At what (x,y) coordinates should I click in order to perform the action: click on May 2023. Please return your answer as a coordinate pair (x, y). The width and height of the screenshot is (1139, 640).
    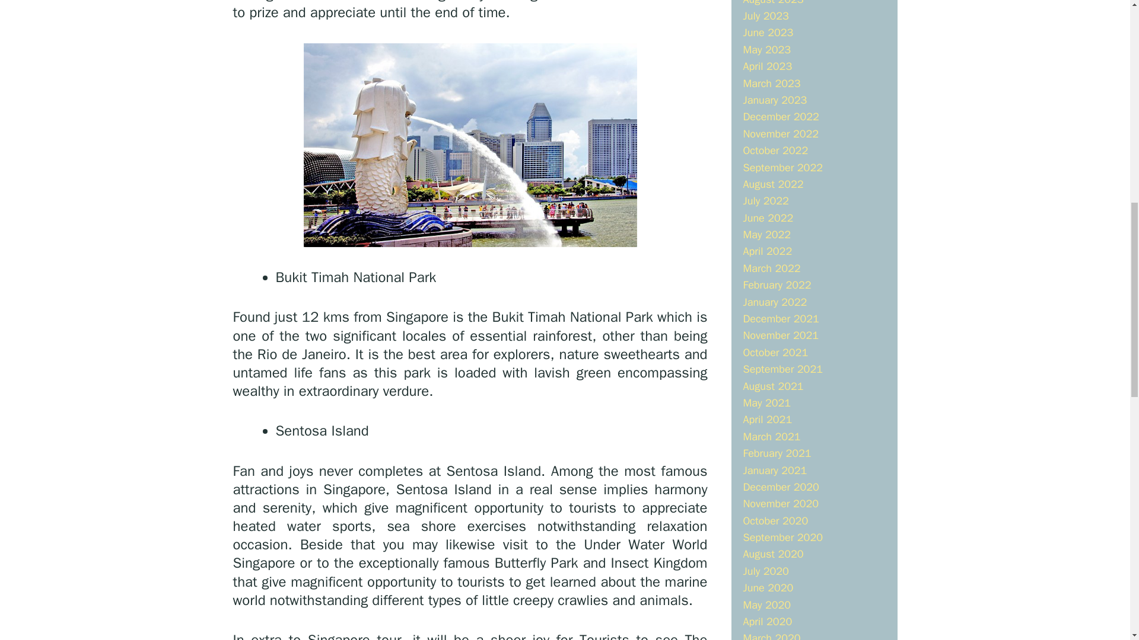
    Looking at the image, I should click on (766, 50).